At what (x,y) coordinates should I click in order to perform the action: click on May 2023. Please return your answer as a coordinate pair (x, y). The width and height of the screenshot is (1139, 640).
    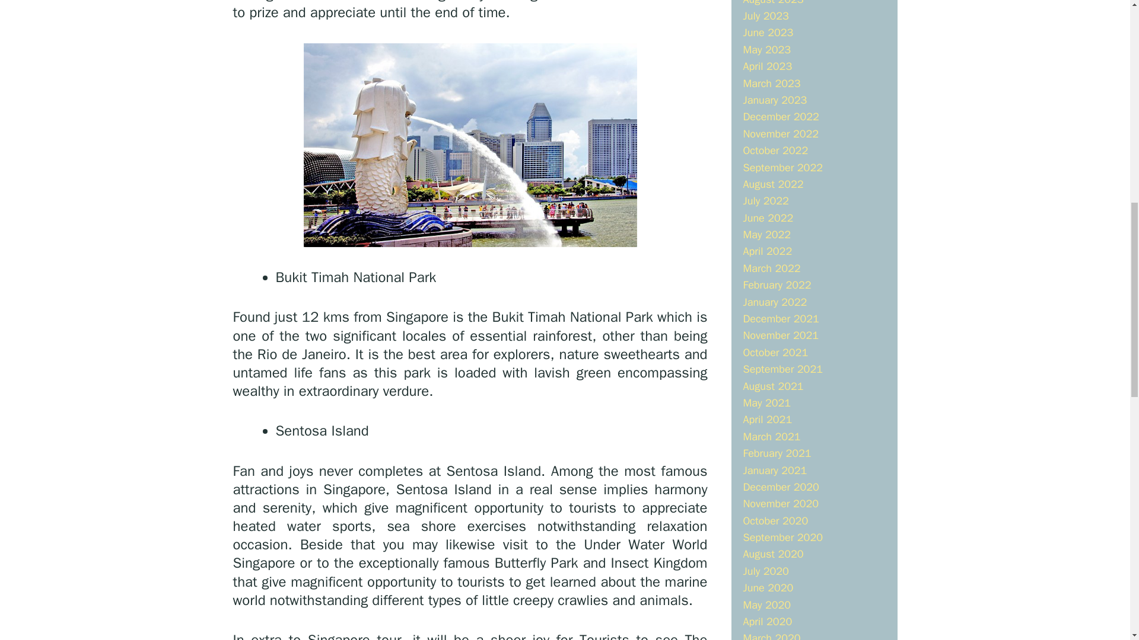
    Looking at the image, I should click on (766, 50).